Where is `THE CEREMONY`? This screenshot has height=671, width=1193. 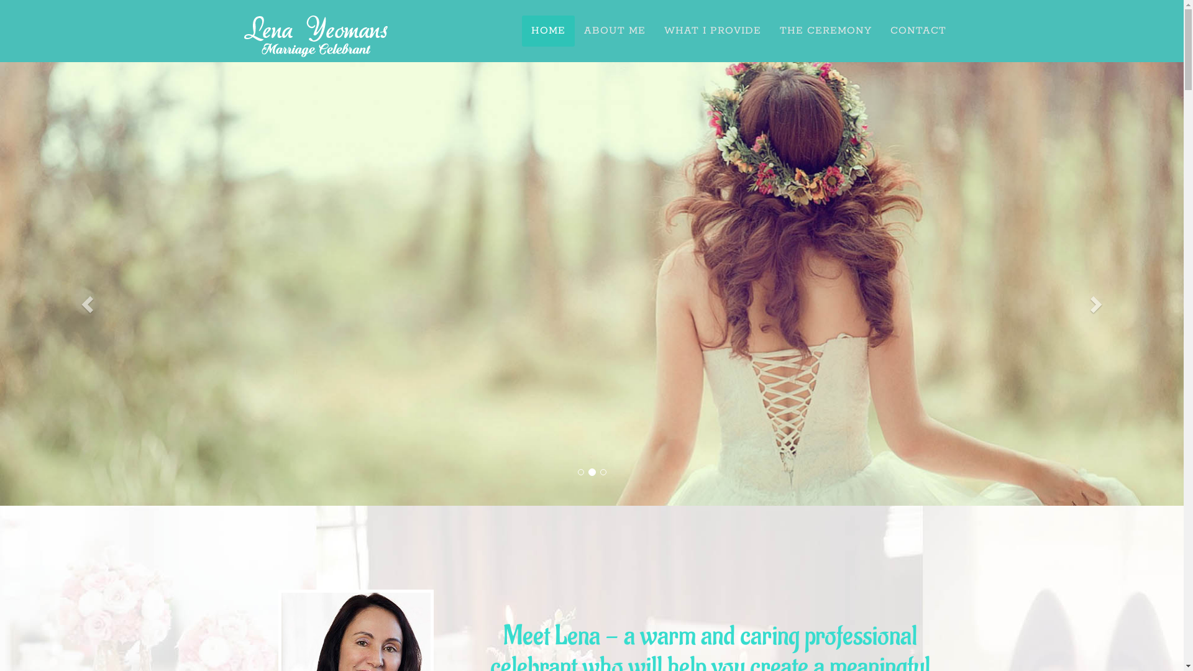 THE CEREMONY is located at coordinates (826, 31).